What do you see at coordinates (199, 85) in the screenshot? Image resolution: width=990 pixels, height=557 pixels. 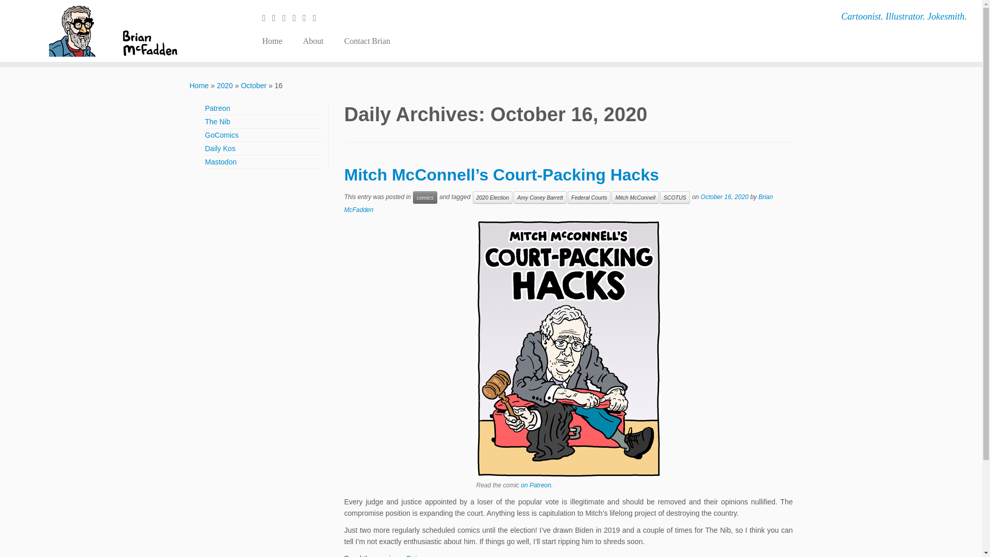 I see `Brian McFadden` at bounding box center [199, 85].